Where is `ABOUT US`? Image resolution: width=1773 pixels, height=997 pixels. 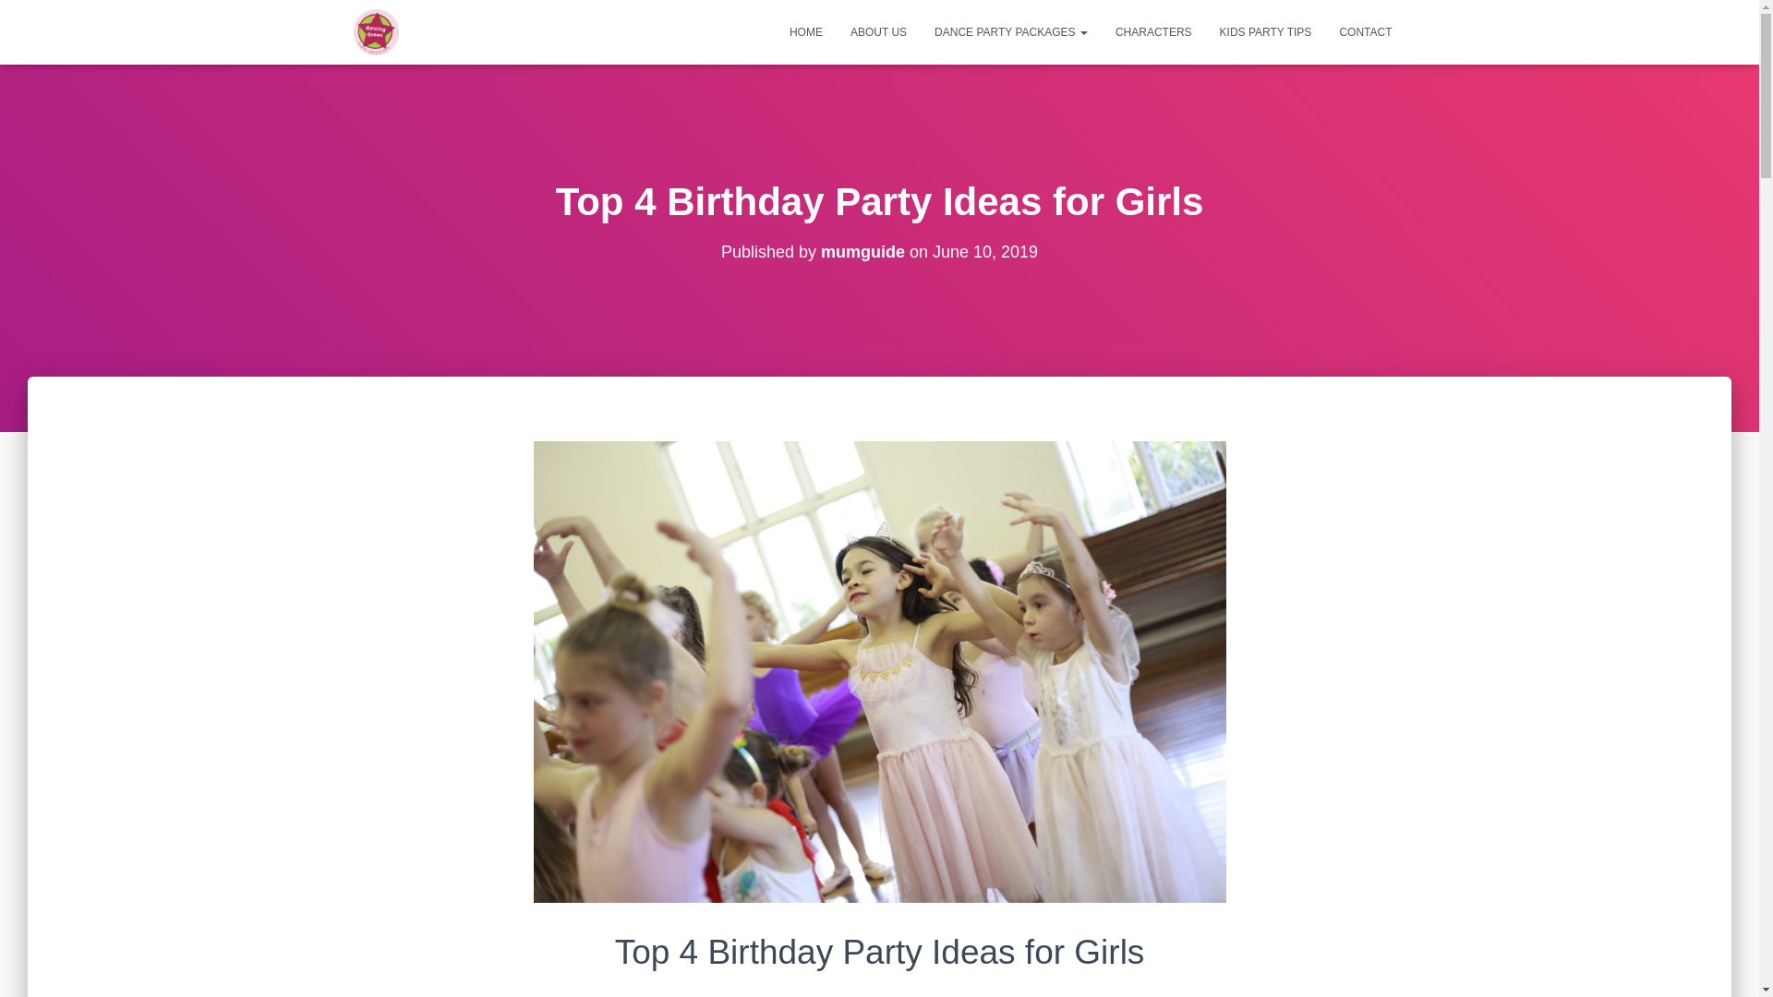
ABOUT US is located at coordinates (879, 32).